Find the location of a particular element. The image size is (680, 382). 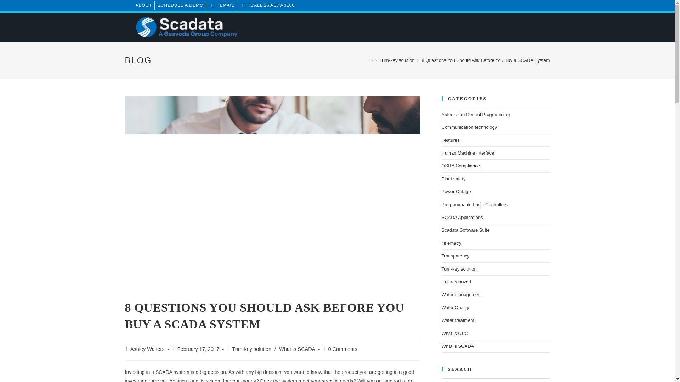

Turn-key solution is located at coordinates (251, 349).